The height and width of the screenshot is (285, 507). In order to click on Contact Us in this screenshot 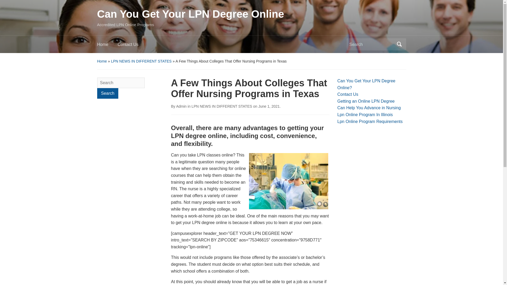, I will do `click(133, 46)`.